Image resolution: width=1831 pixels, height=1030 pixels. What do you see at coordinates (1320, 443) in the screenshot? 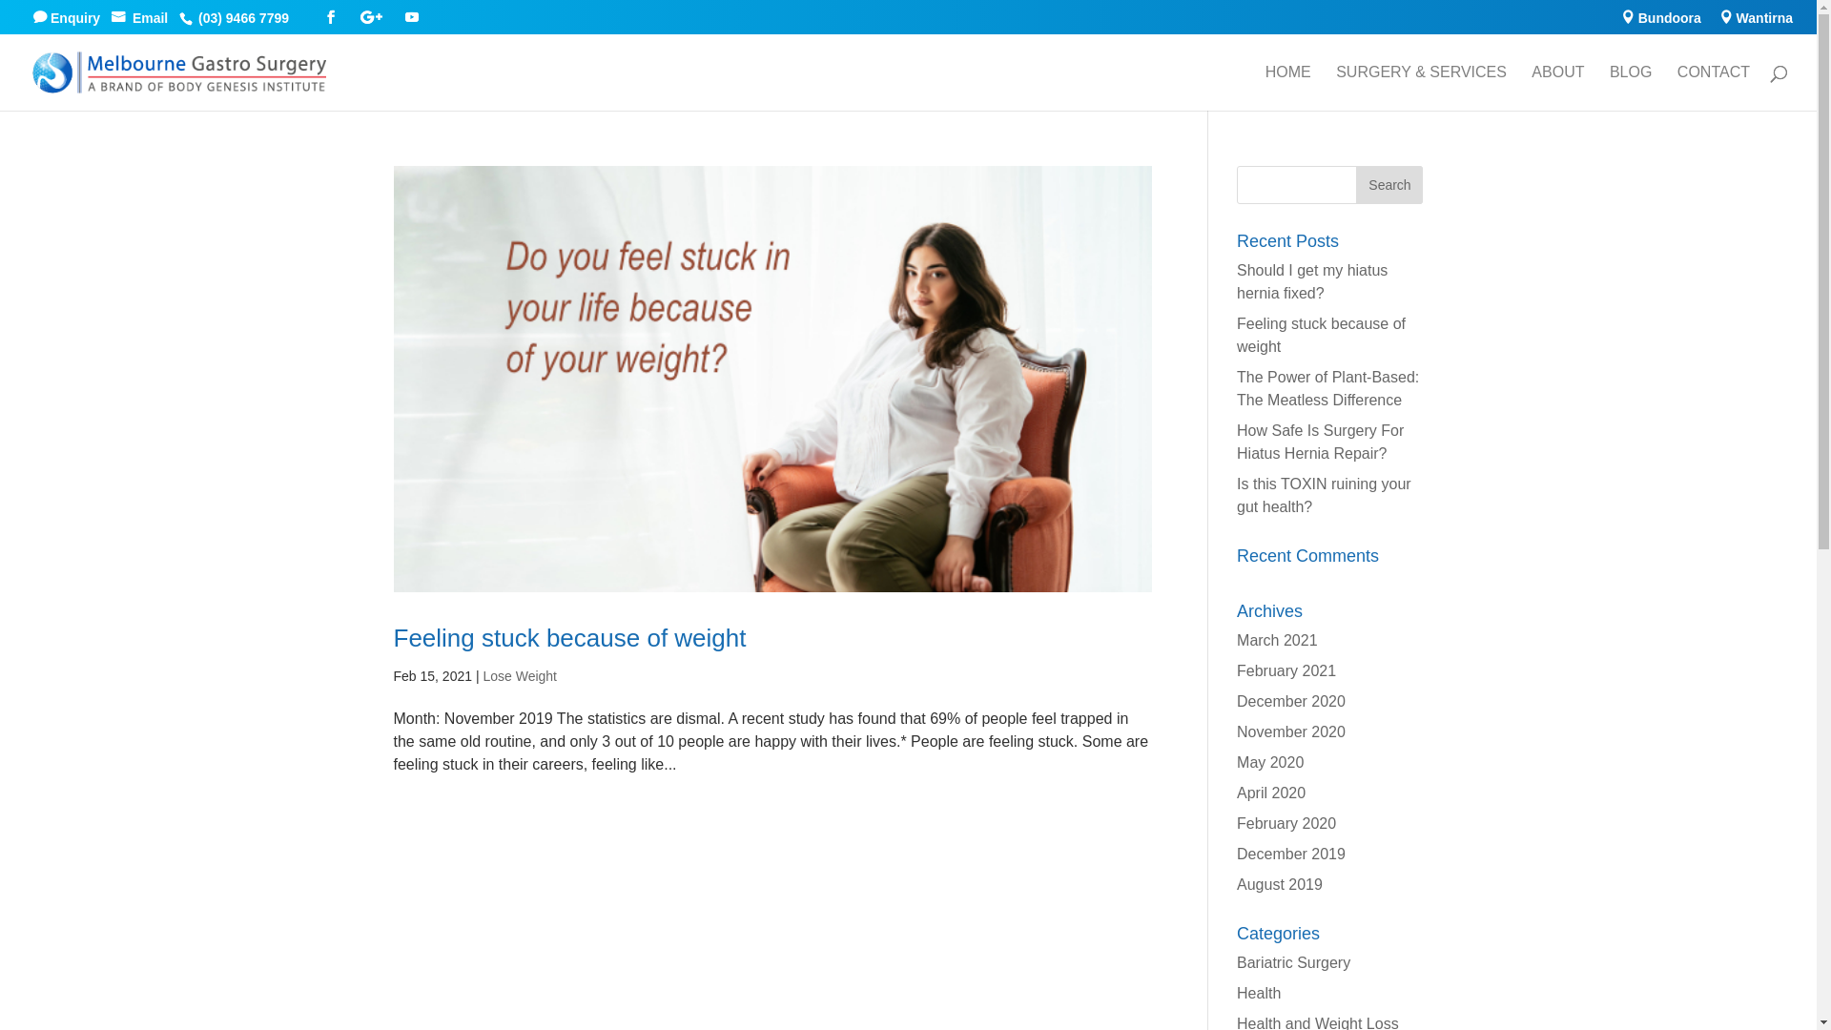
I see `How Safe Is Surgery For Hiatus Hernia Repair?` at bounding box center [1320, 443].